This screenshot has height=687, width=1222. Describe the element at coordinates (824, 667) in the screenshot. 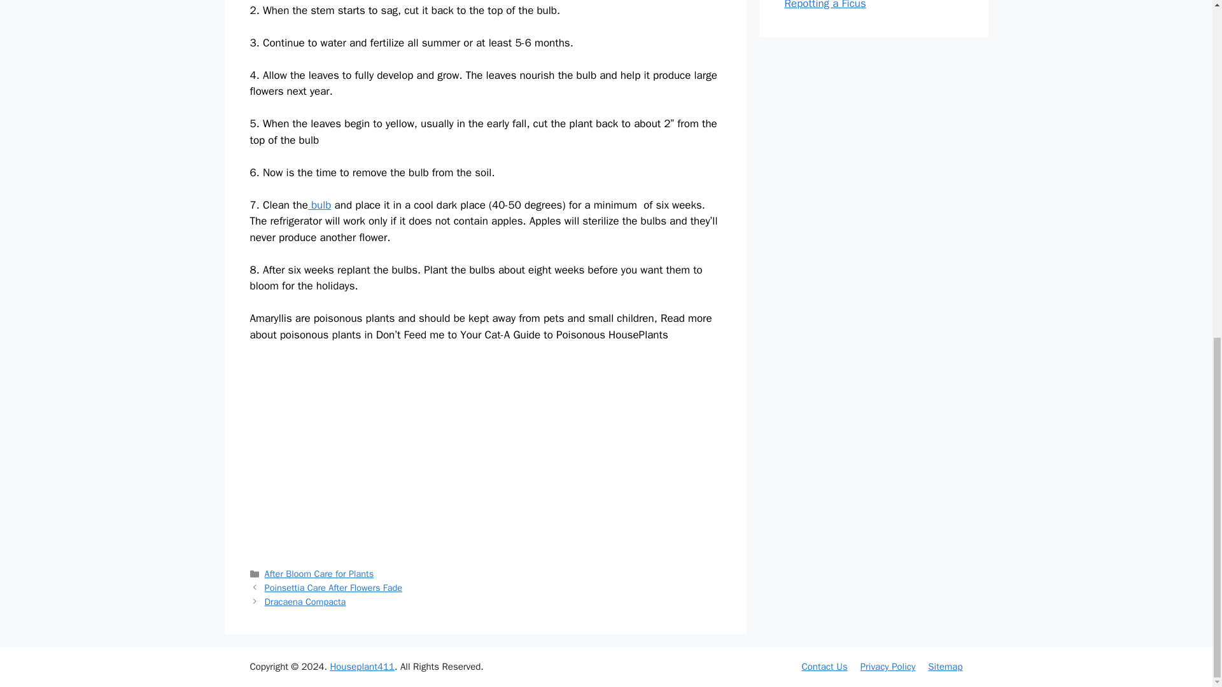

I see `Contact Us` at that location.